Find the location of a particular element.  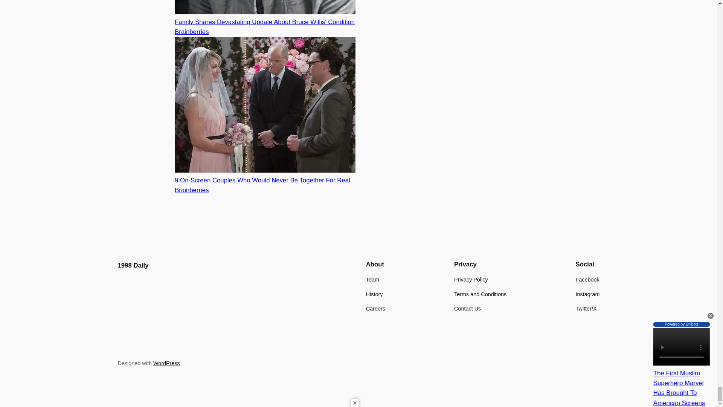

Team is located at coordinates (372, 280).